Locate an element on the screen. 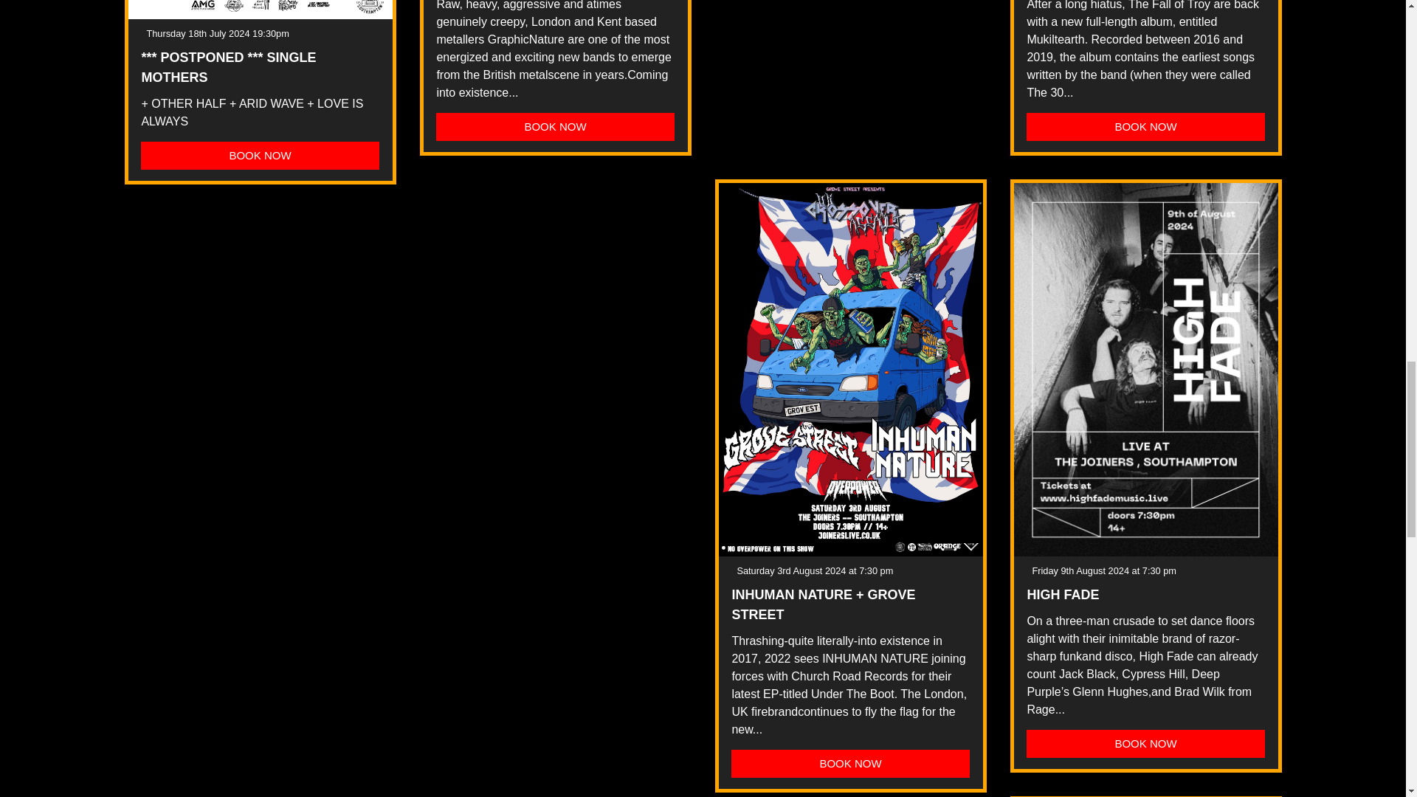  BOOK NOW is located at coordinates (555, 127).